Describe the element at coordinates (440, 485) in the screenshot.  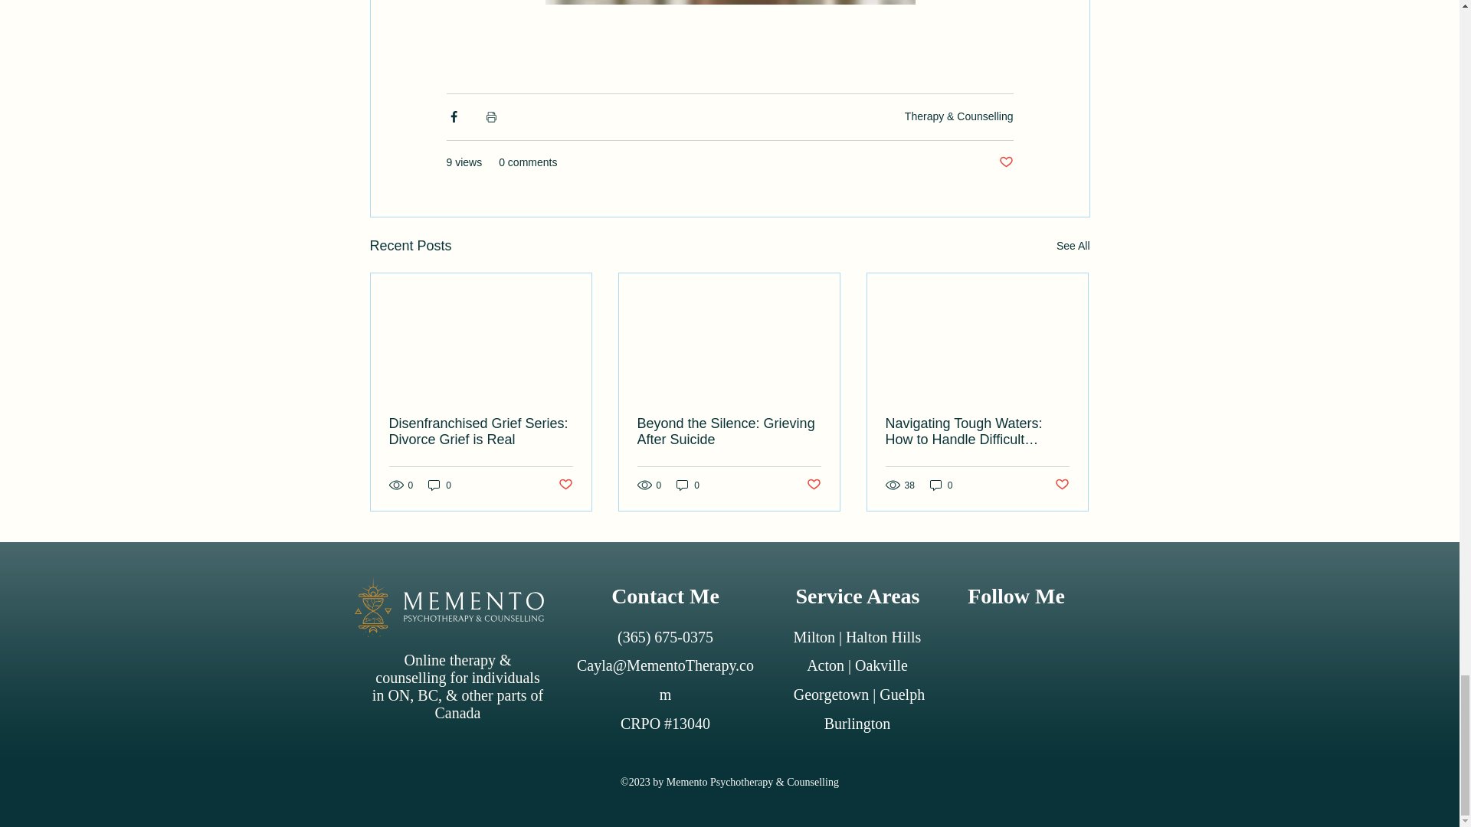
I see `0` at that location.